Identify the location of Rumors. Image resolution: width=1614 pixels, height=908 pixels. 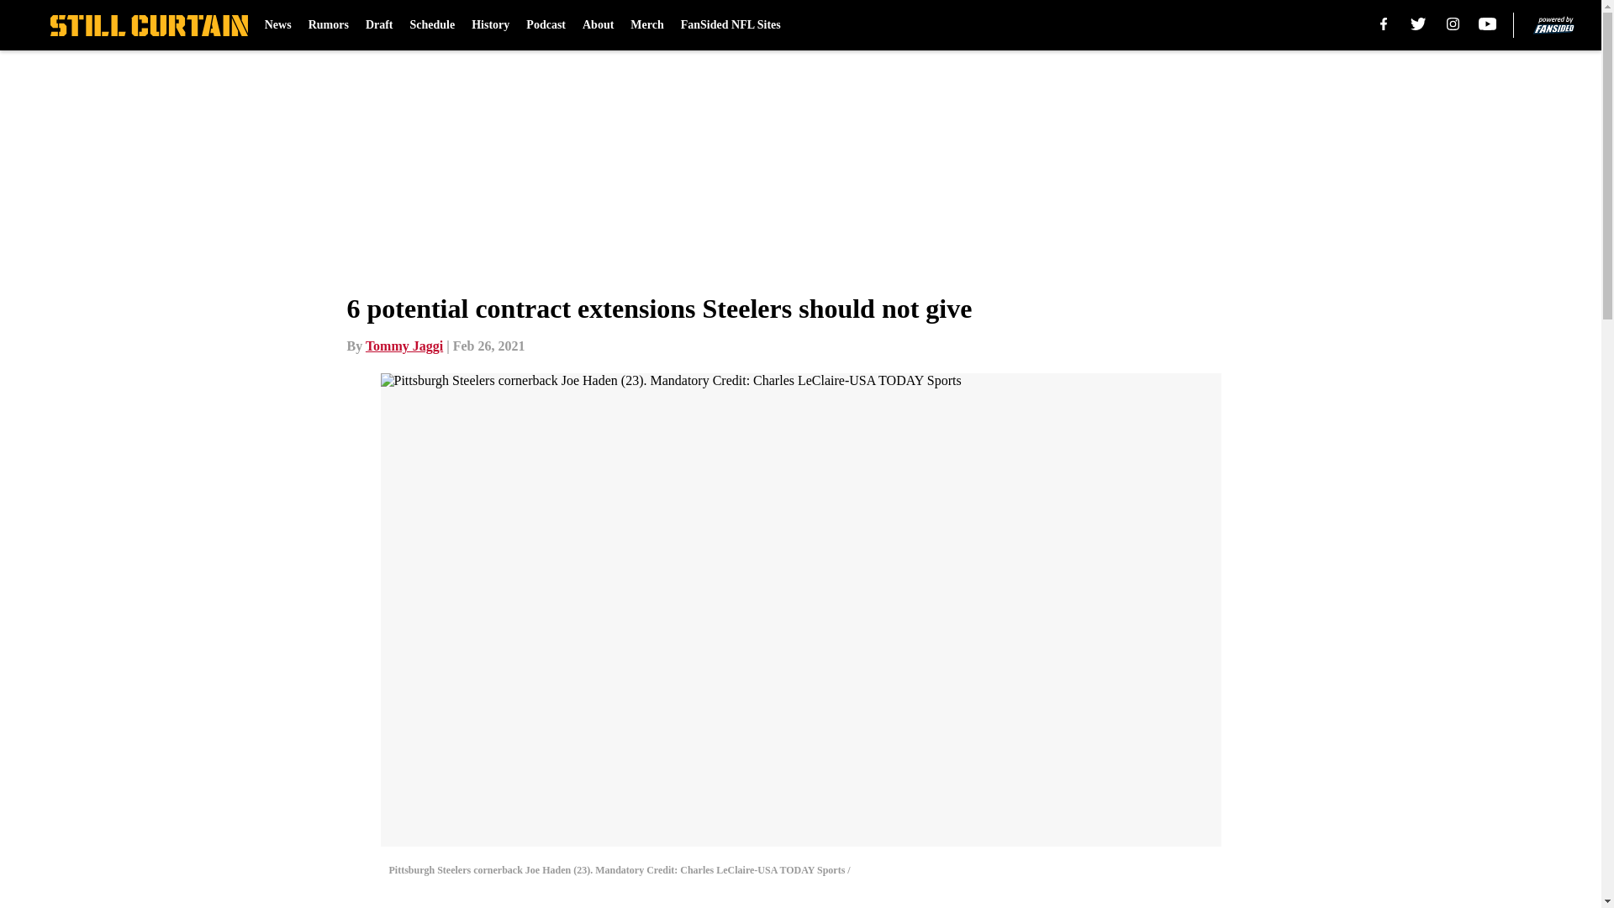
(328, 25).